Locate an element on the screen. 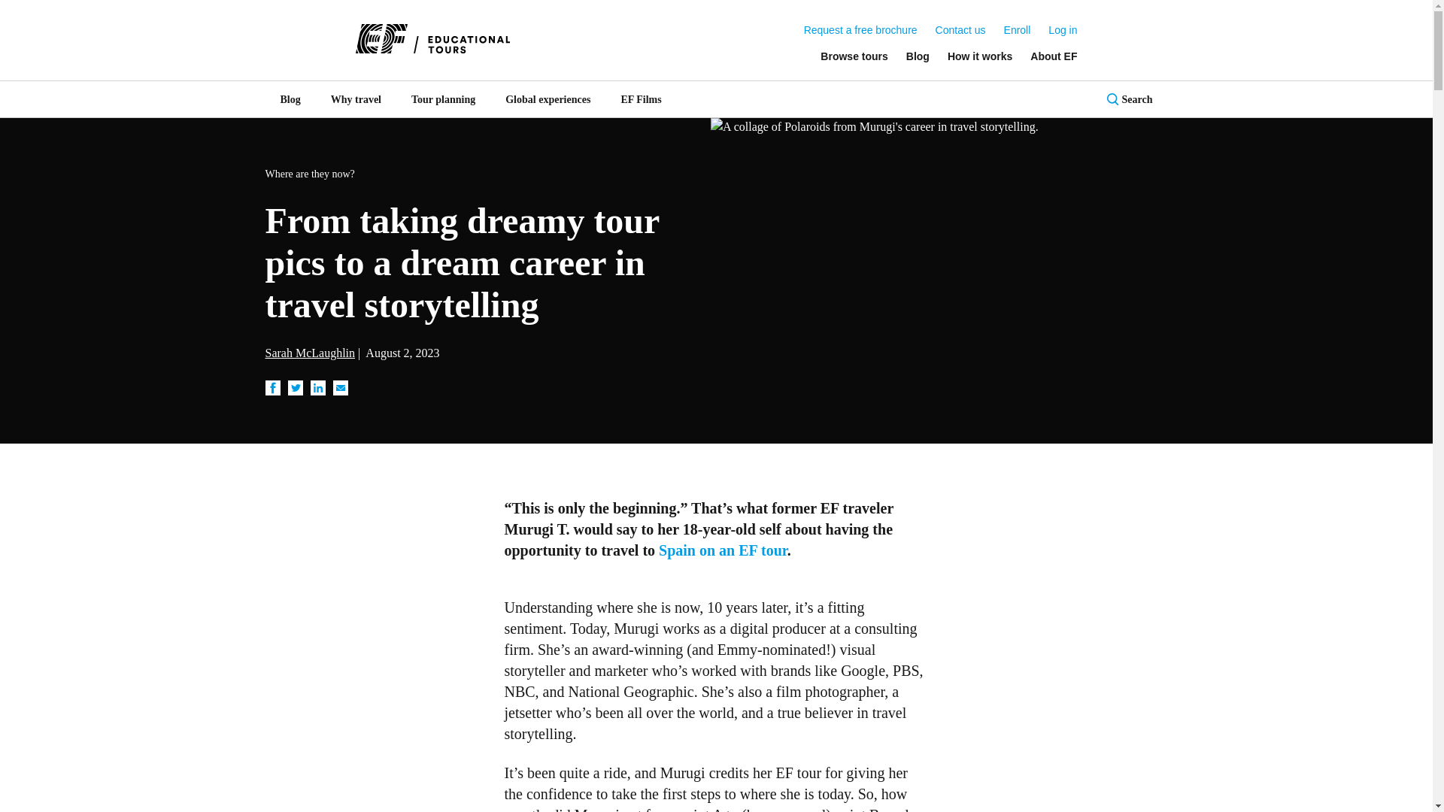  Why travel is located at coordinates (356, 99).